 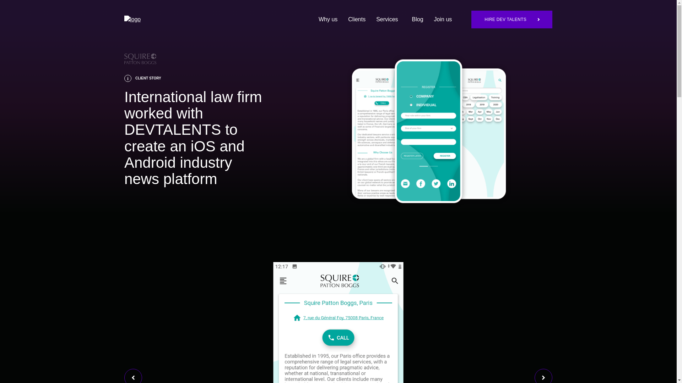 What do you see at coordinates (389, 20) in the screenshot?
I see `Services` at bounding box center [389, 20].